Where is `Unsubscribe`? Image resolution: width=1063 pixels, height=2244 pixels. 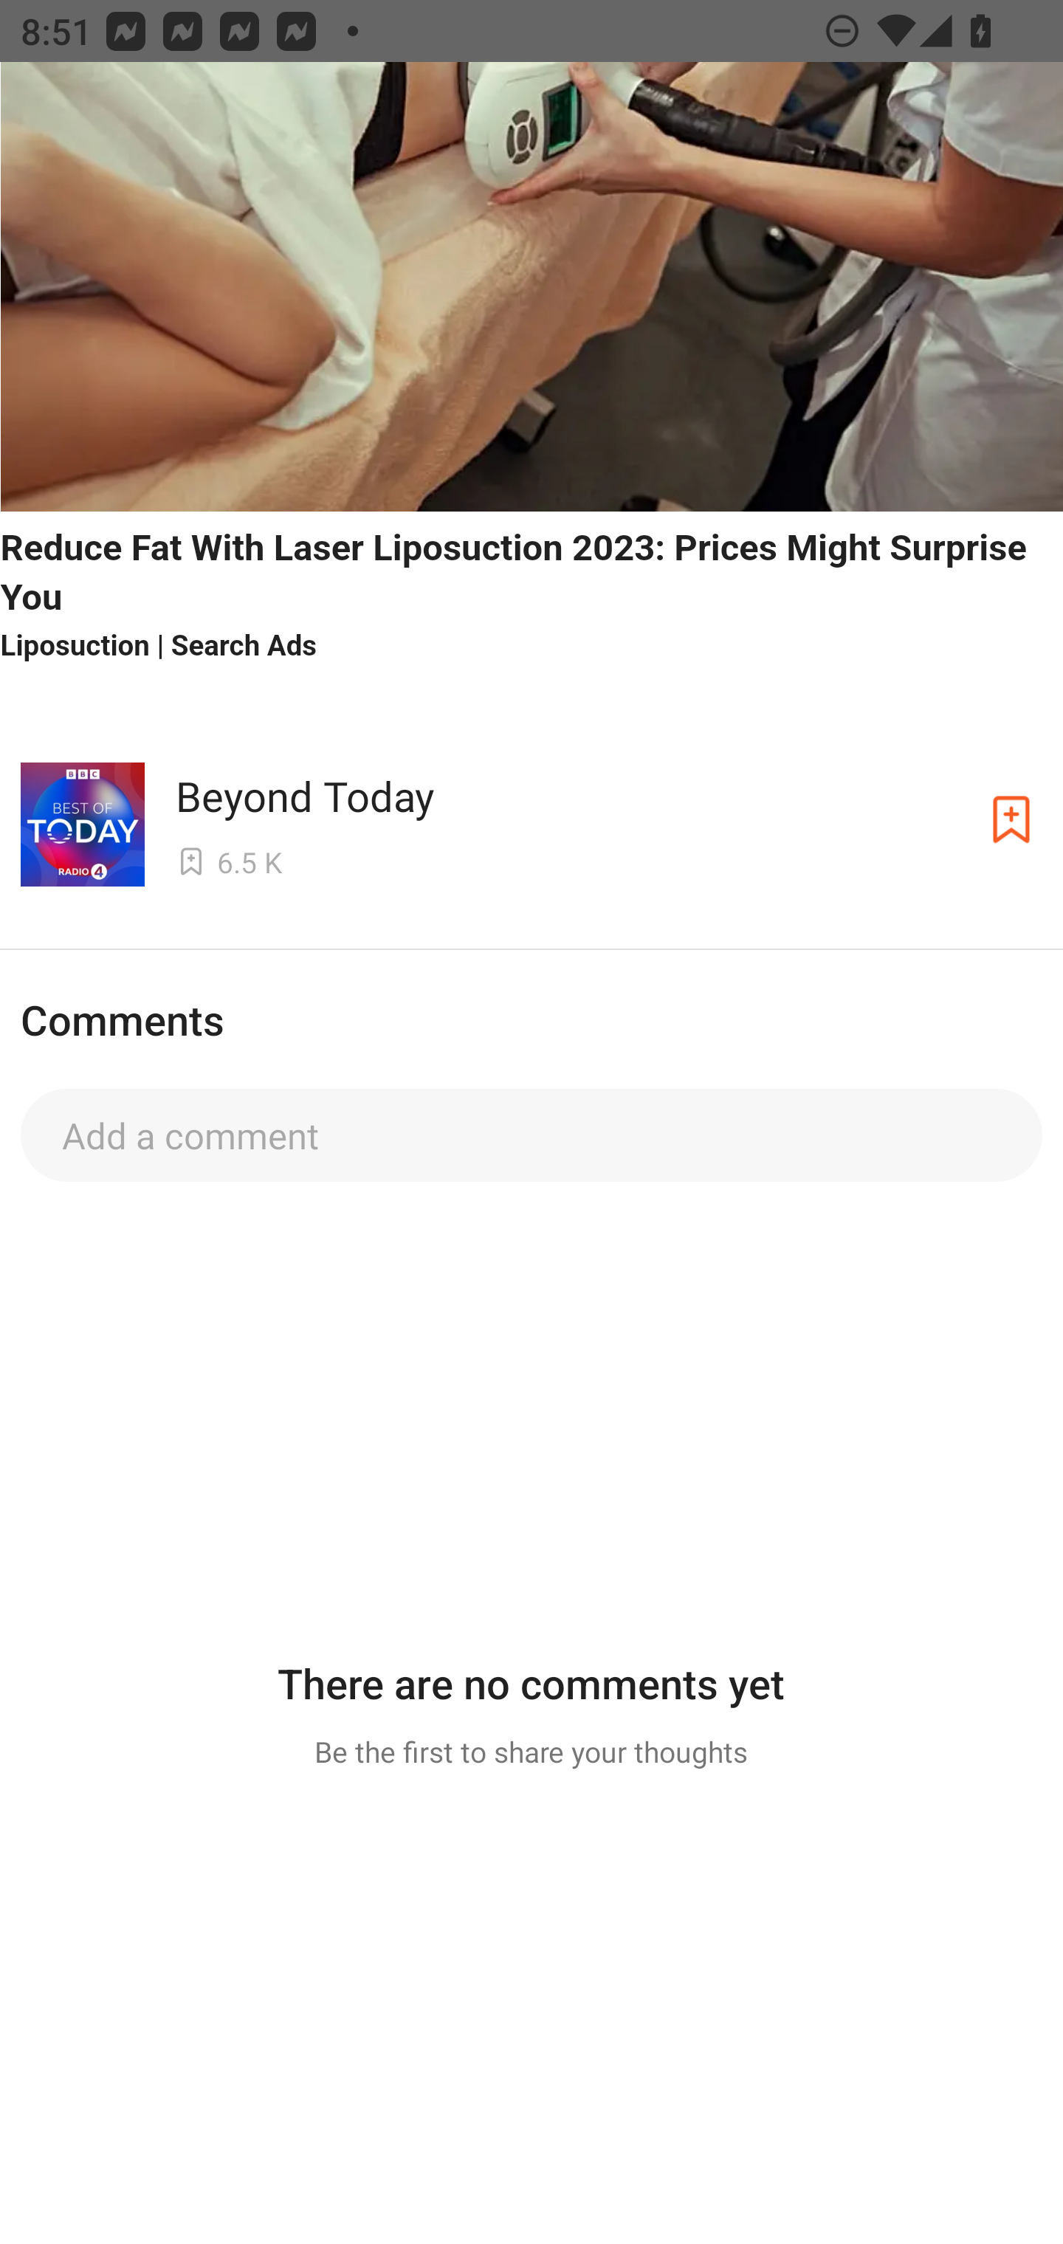
Unsubscribe is located at coordinates (1011, 819).